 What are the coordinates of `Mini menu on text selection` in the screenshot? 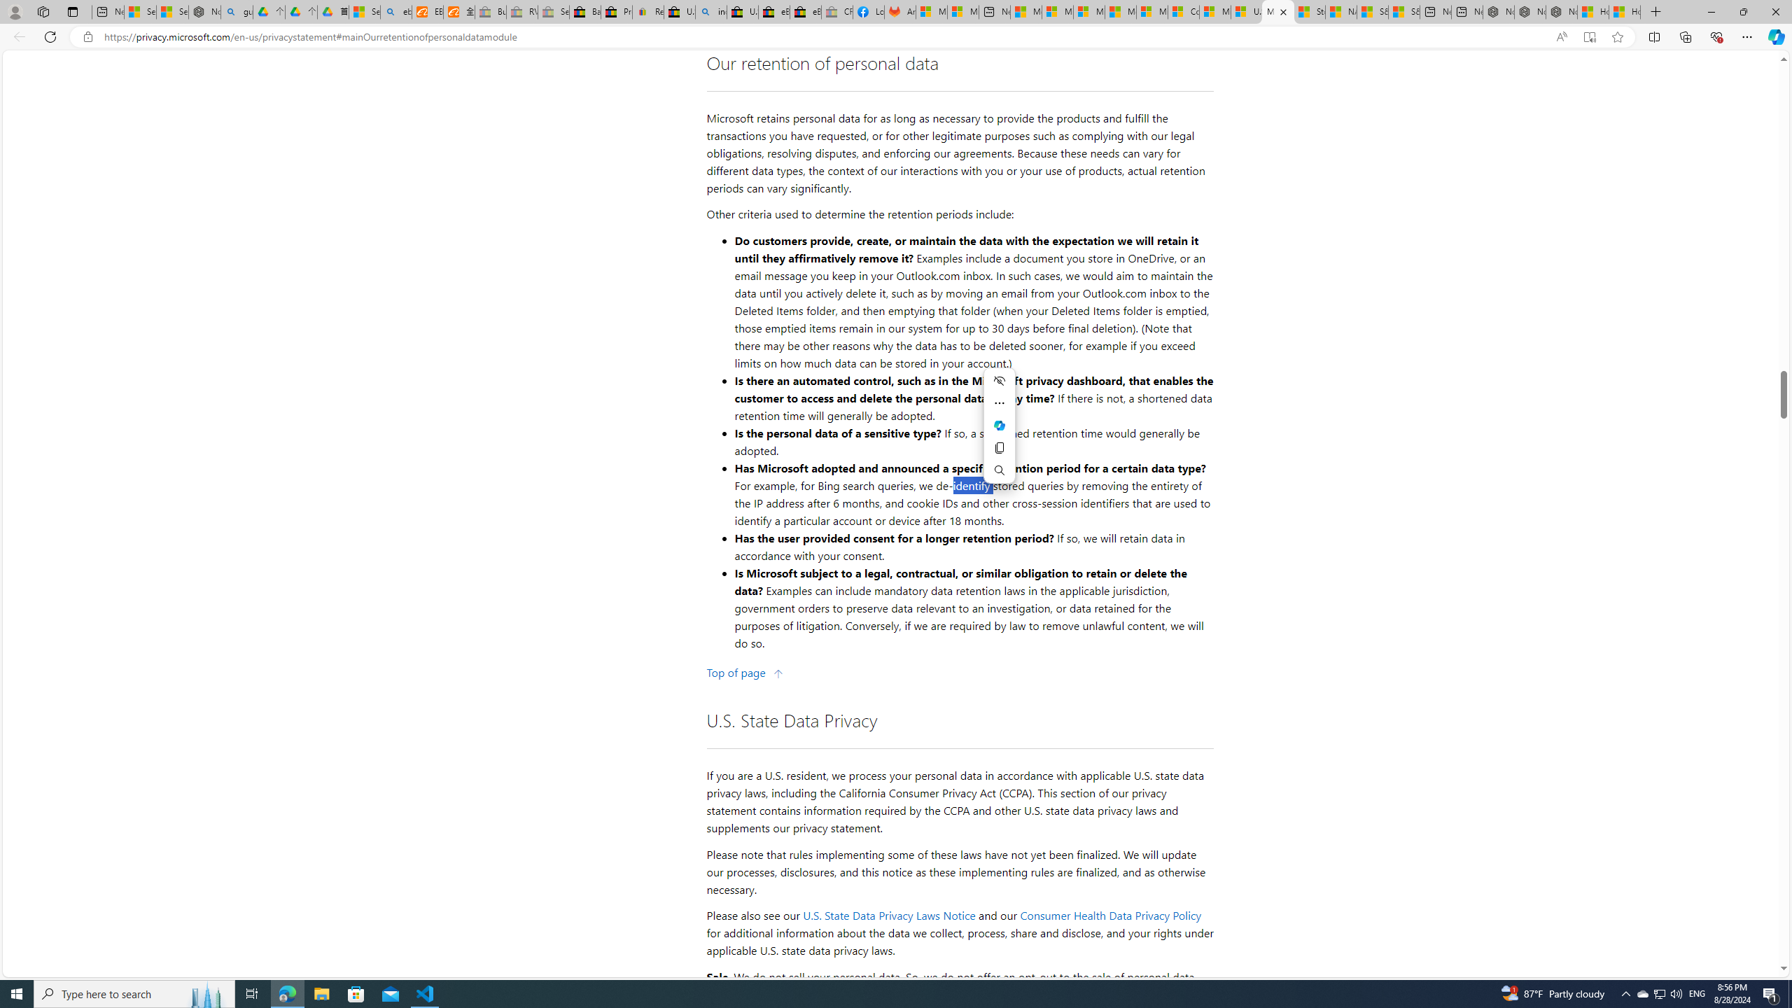 It's located at (1000, 434).